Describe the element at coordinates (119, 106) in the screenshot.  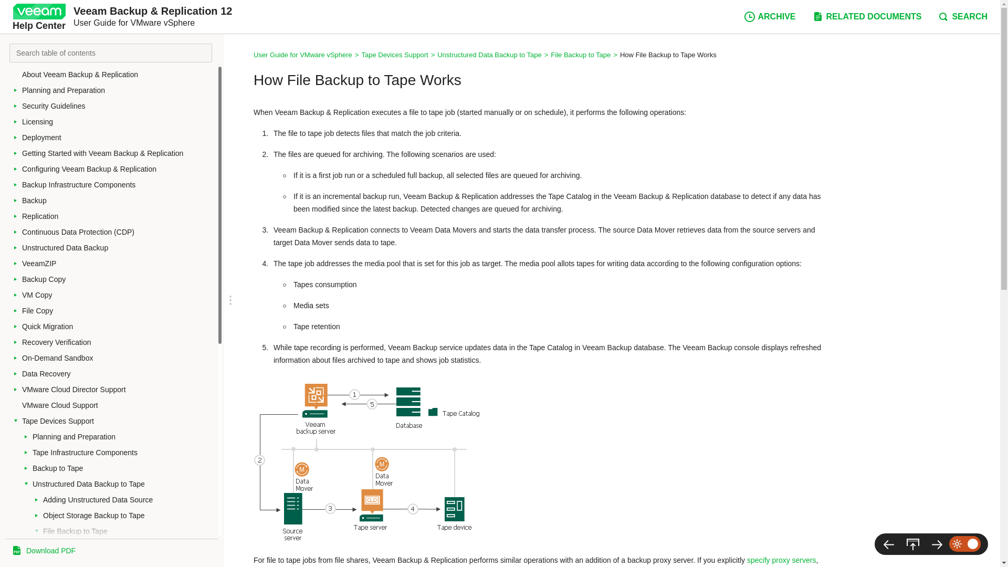
I see `Security Guidelines` at that location.